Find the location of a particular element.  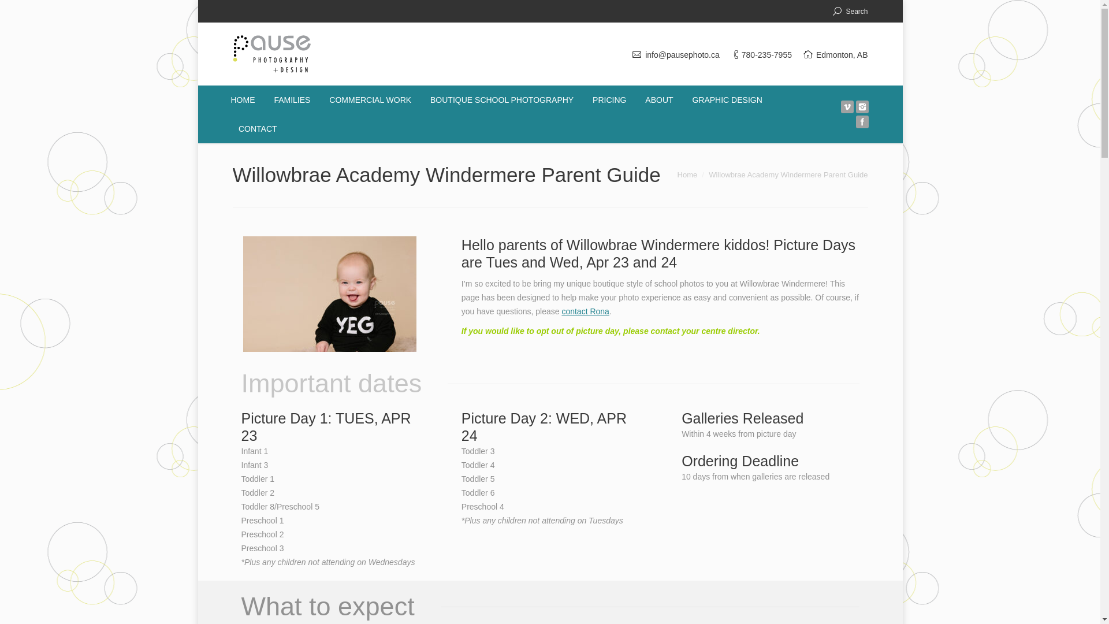

Search is located at coordinates (850, 12).